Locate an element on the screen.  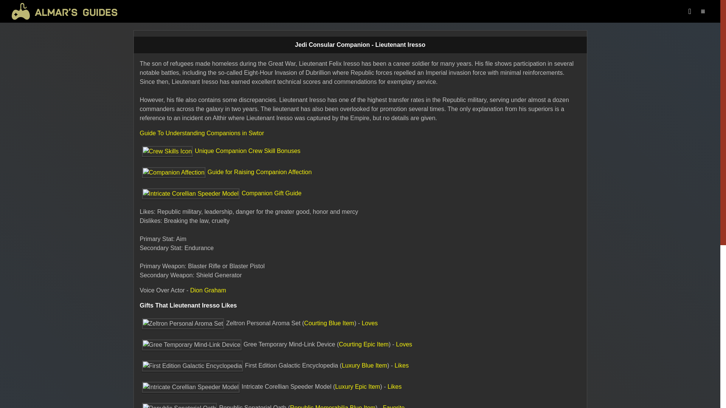
Likes is located at coordinates (402, 366).